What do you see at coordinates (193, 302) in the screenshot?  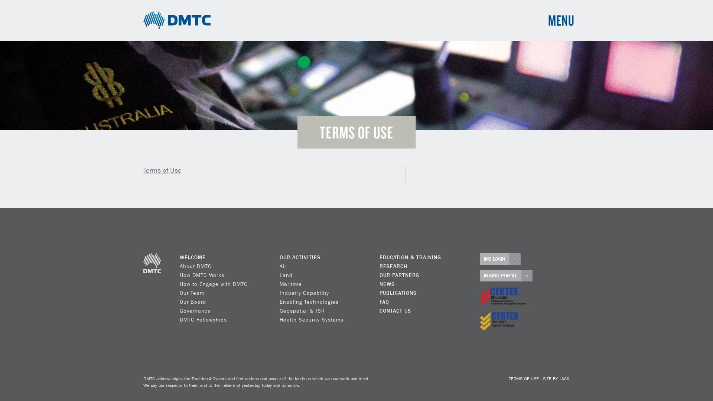 I see `Our Board` at bounding box center [193, 302].